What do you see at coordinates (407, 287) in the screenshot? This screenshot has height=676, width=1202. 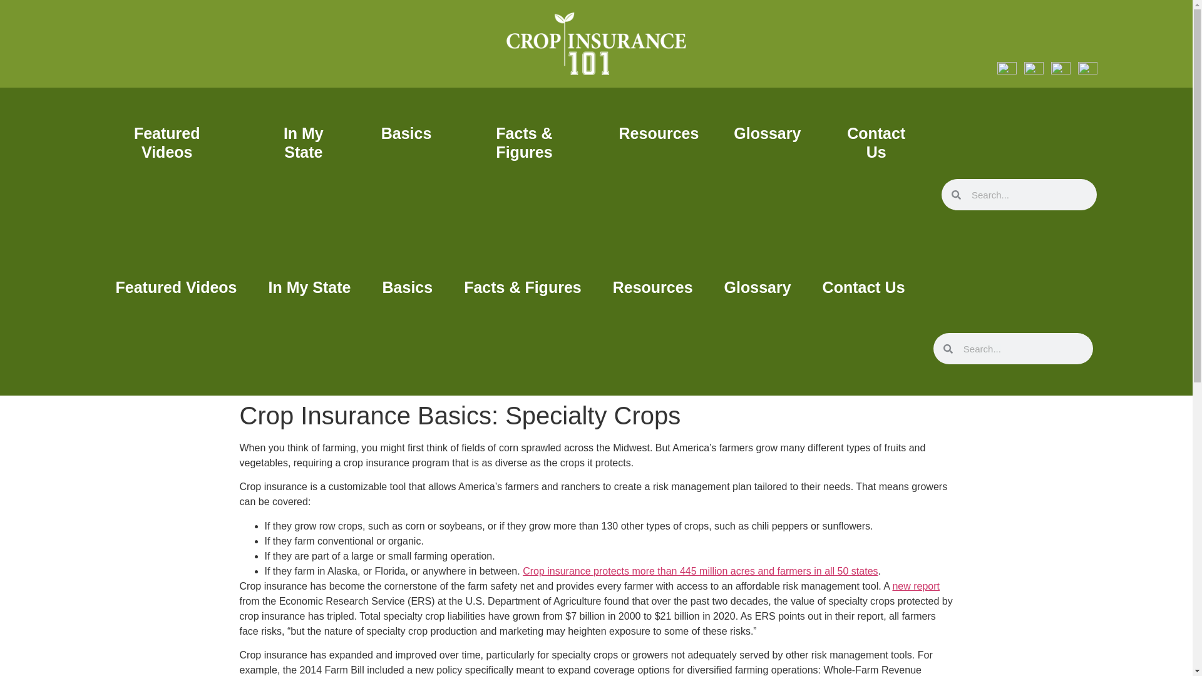 I see `Basics` at bounding box center [407, 287].